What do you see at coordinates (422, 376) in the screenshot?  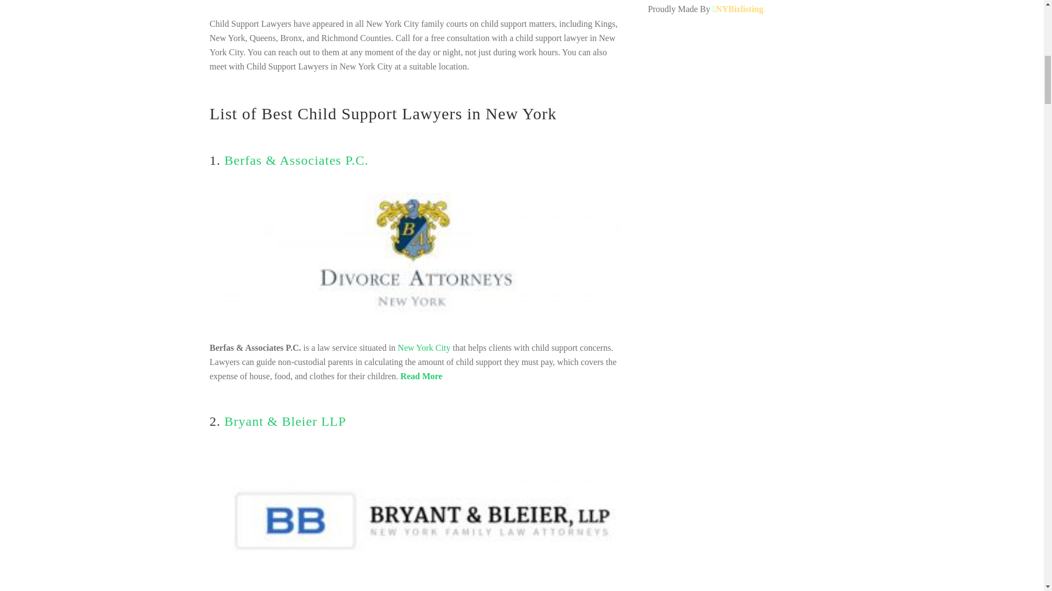 I see `Read More` at bounding box center [422, 376].